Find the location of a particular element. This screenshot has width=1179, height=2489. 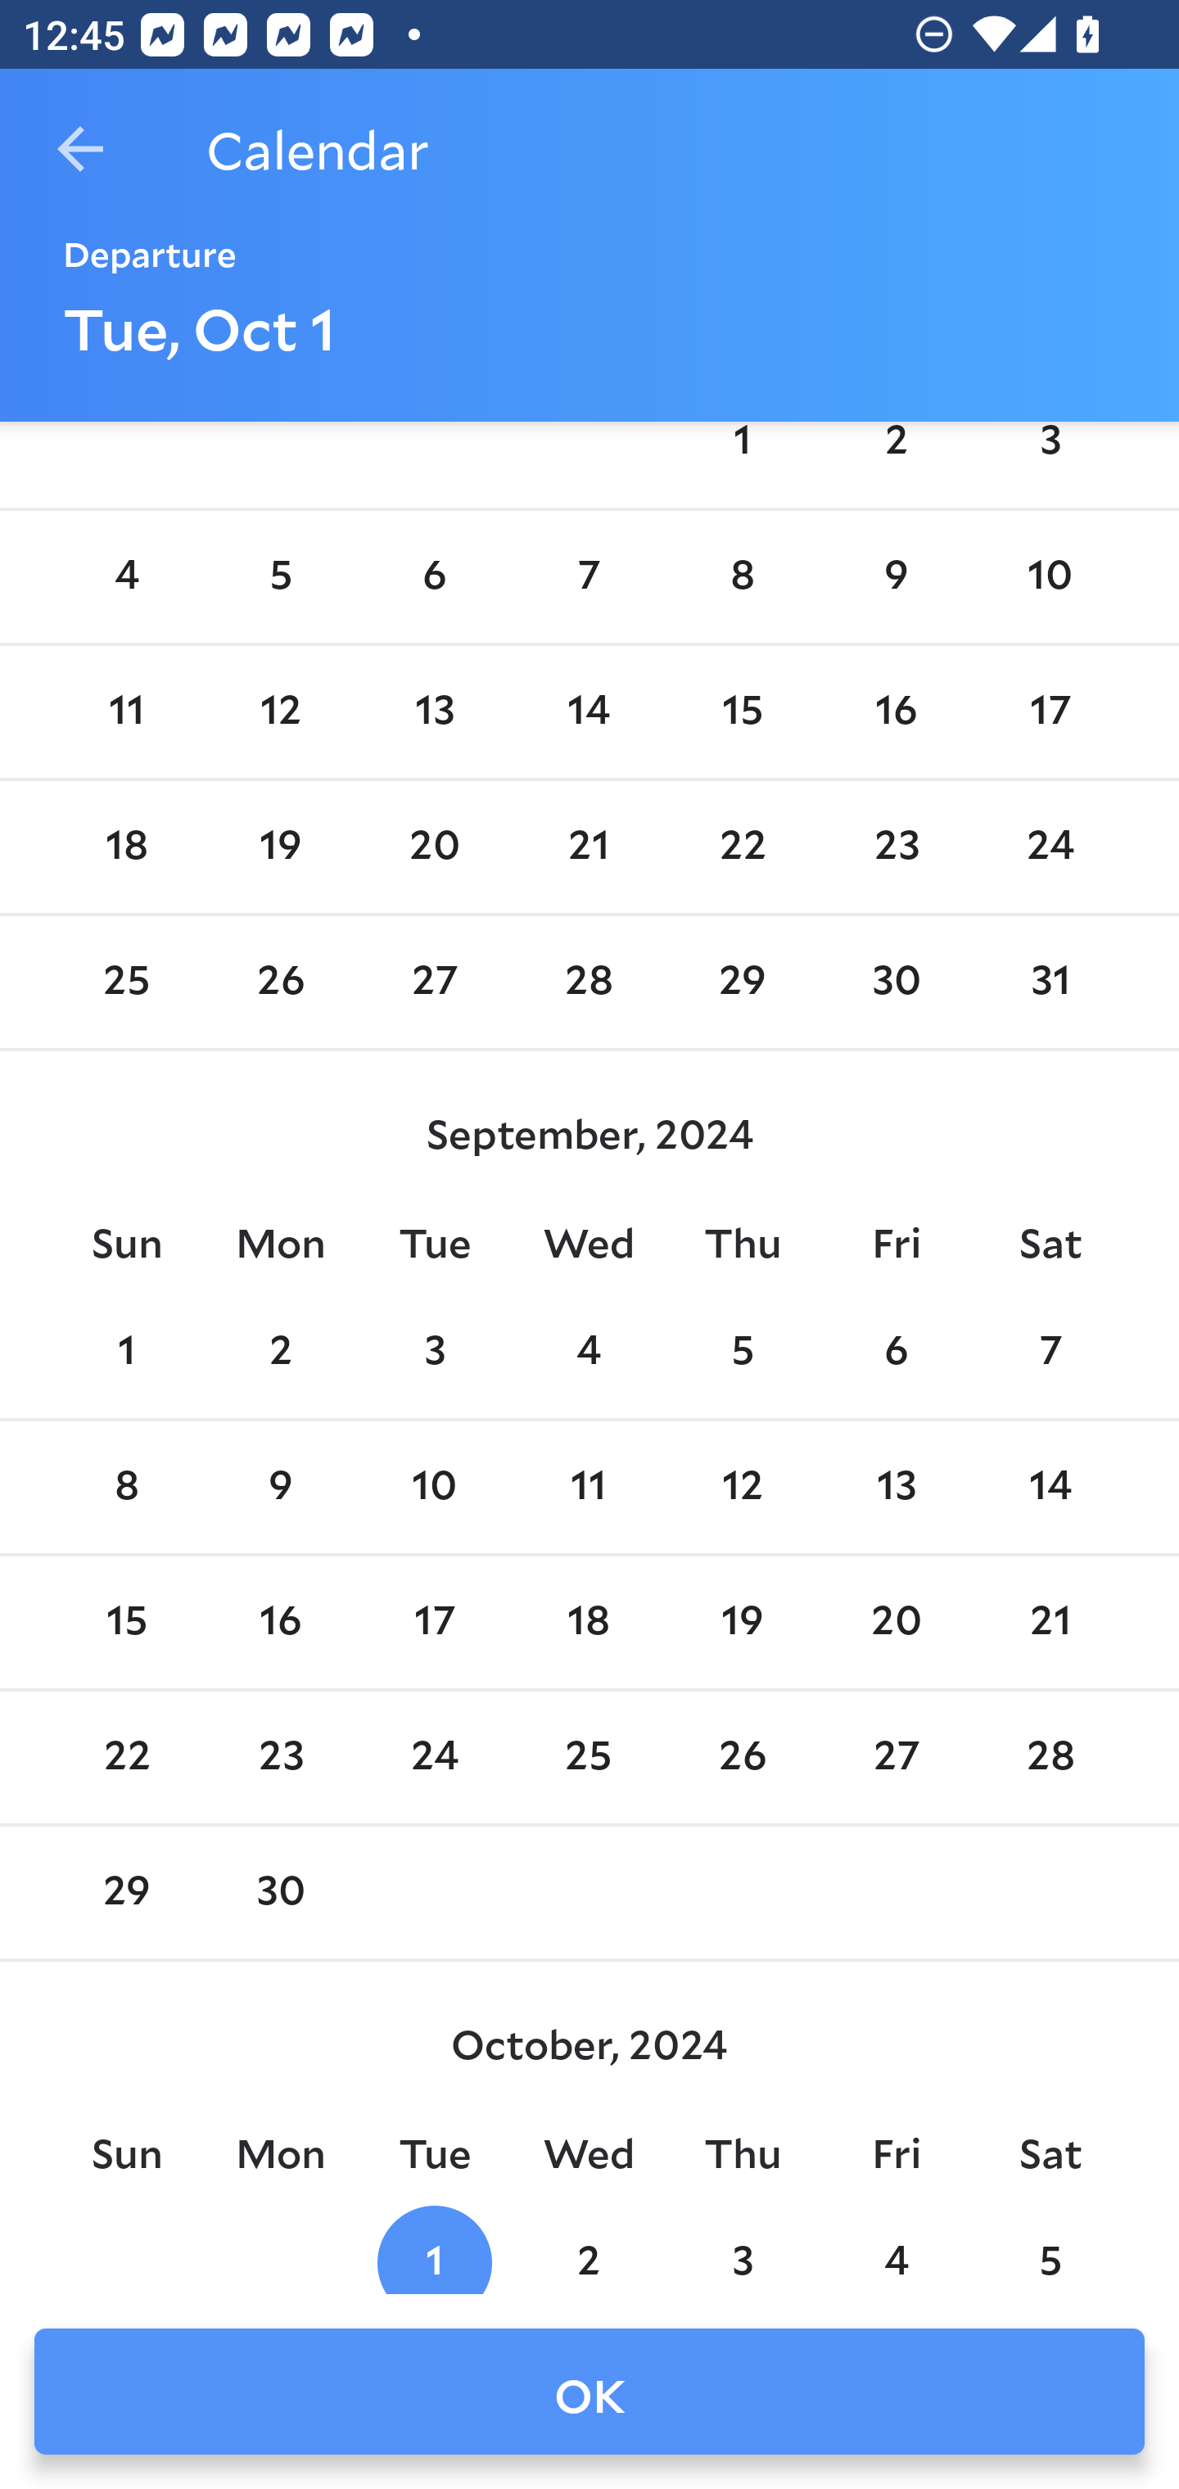

23 is located at coordinates (896, 846).